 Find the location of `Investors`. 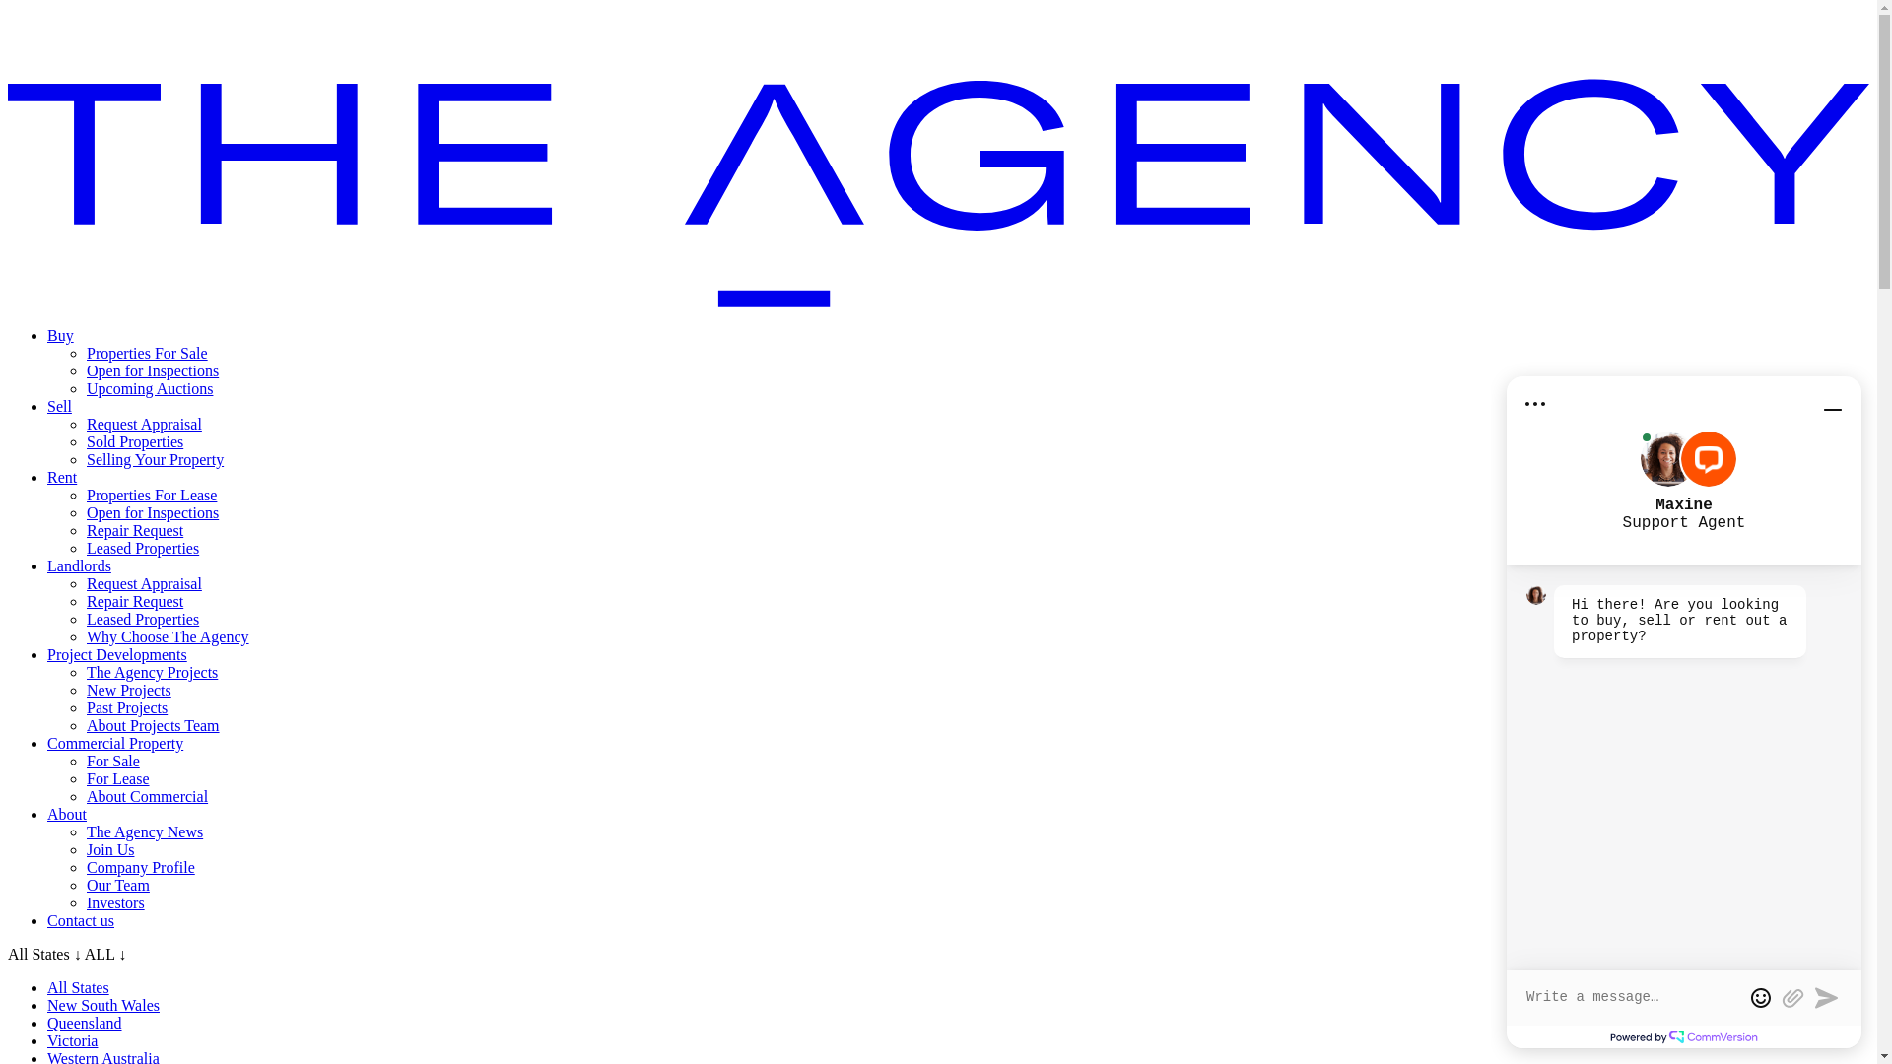

Investors is located at coordinates (116, 902).